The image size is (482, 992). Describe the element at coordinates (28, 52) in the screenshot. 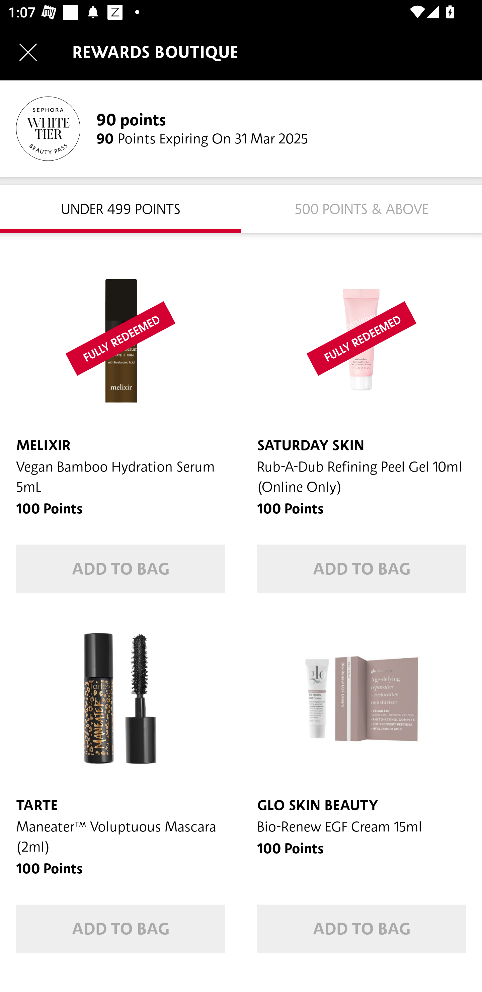

I see `Navigate up` at that location.